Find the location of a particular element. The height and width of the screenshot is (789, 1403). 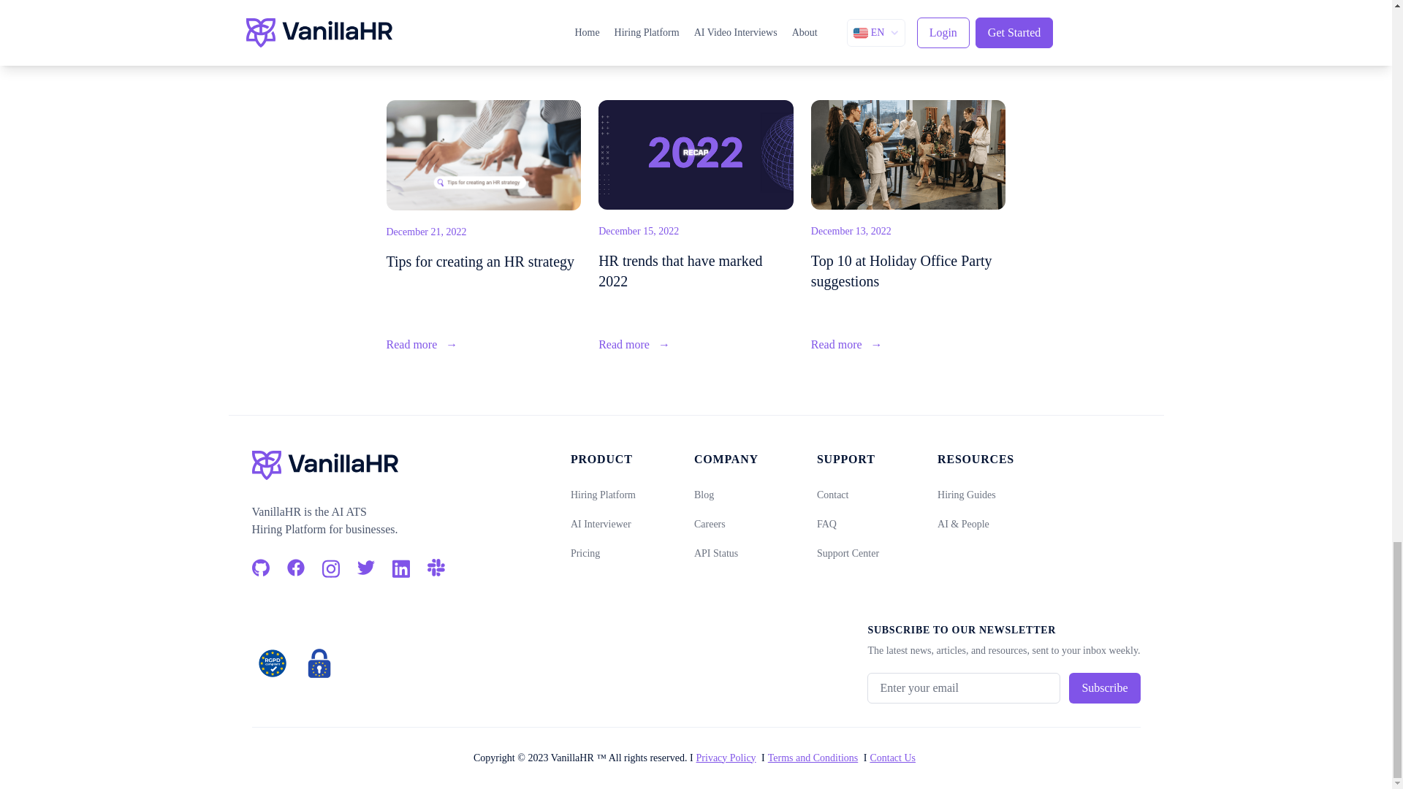

Instagram is located at coordinates (330, 567).